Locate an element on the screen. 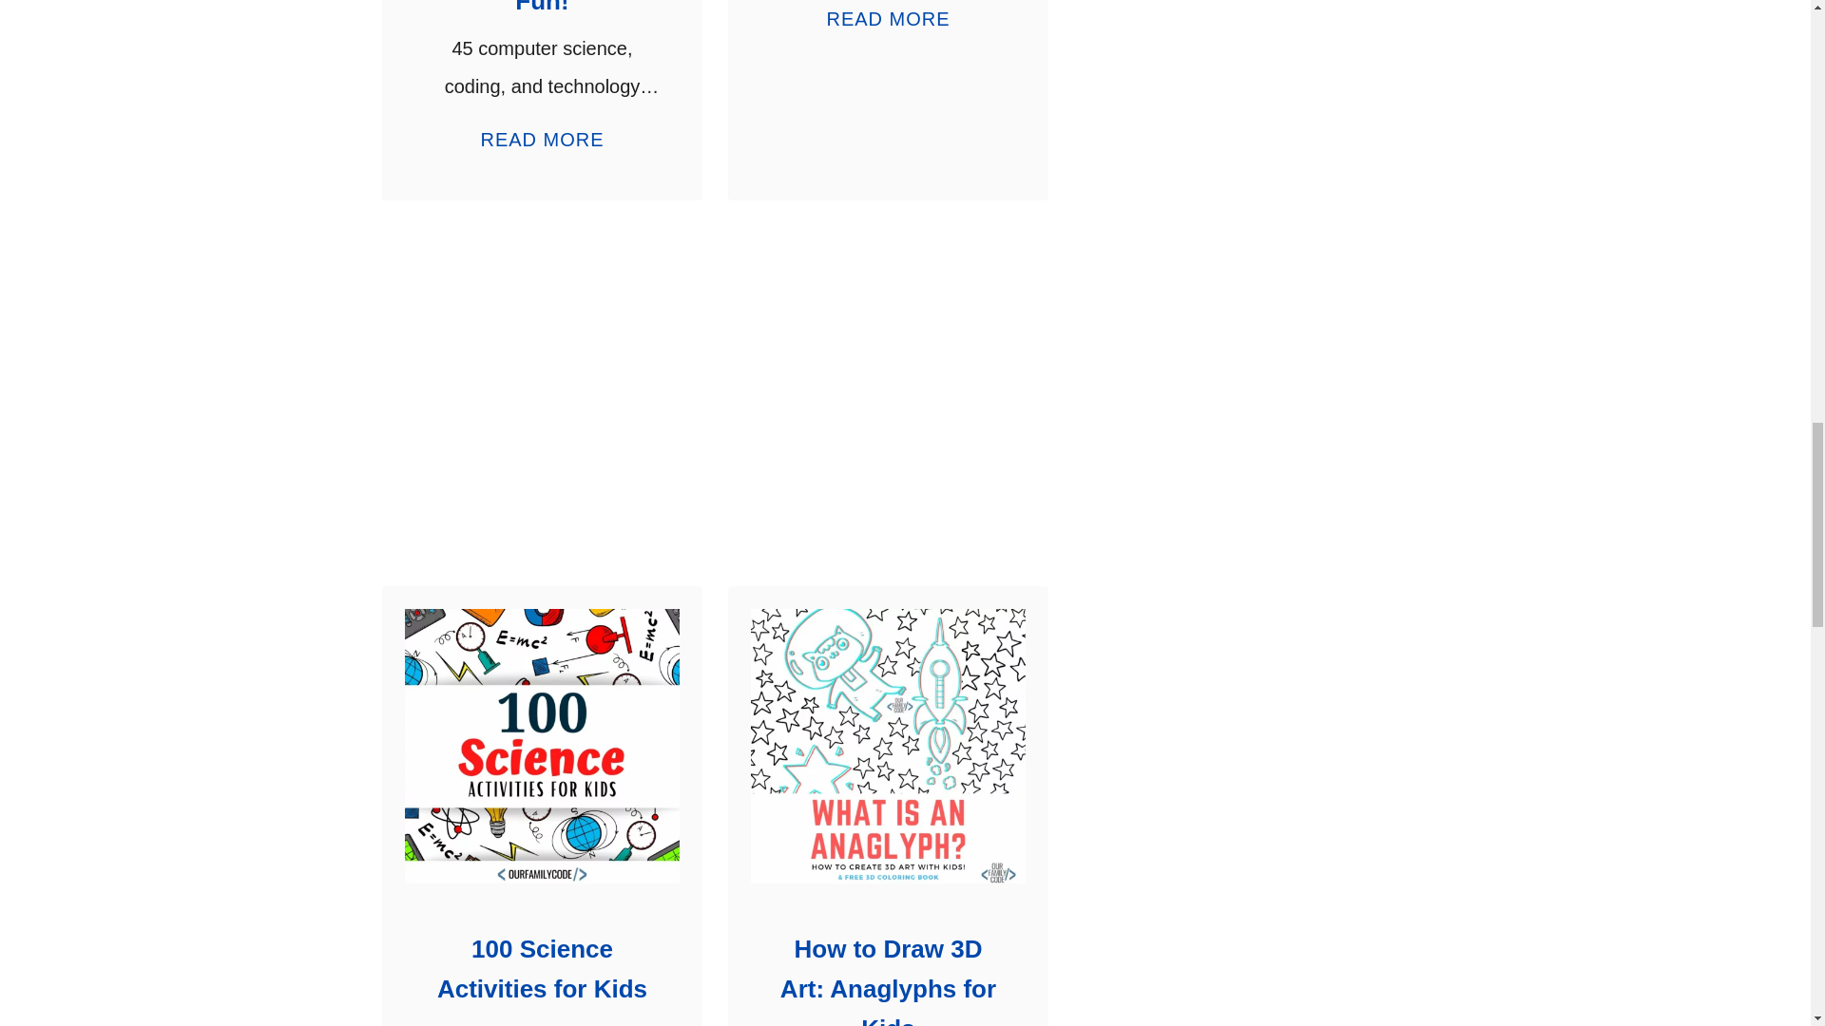 This screenshot has height=1026, width=1825. 100 Science Activities for Kids is located at coordinates (542, 746).